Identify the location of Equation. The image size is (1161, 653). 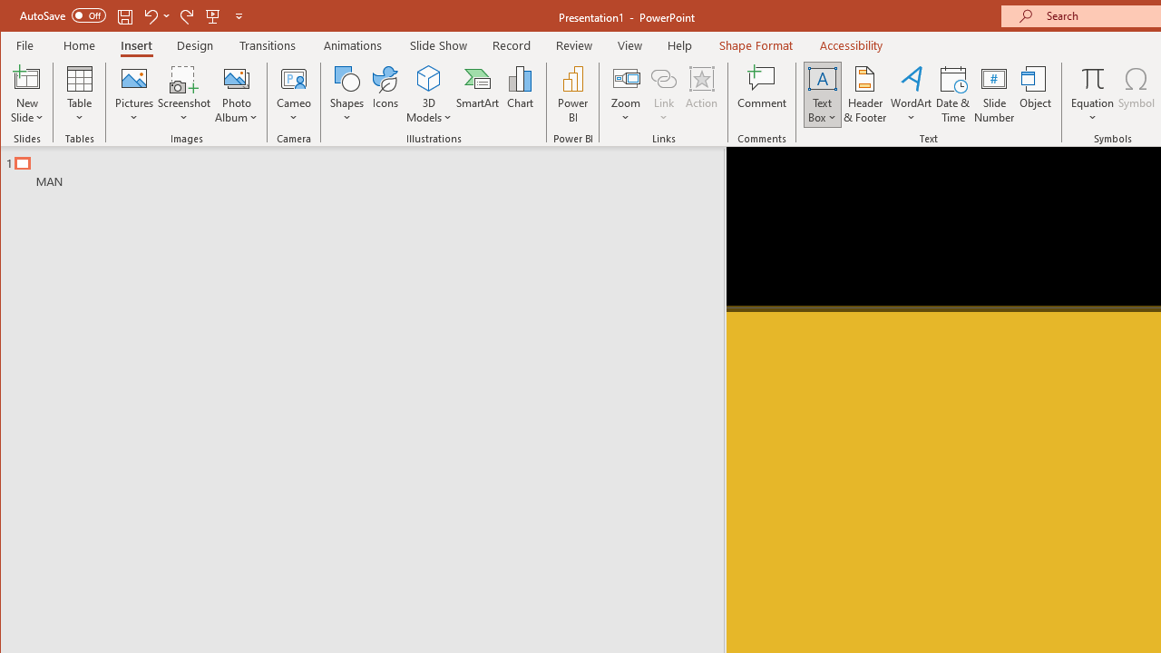
(1092, 78).